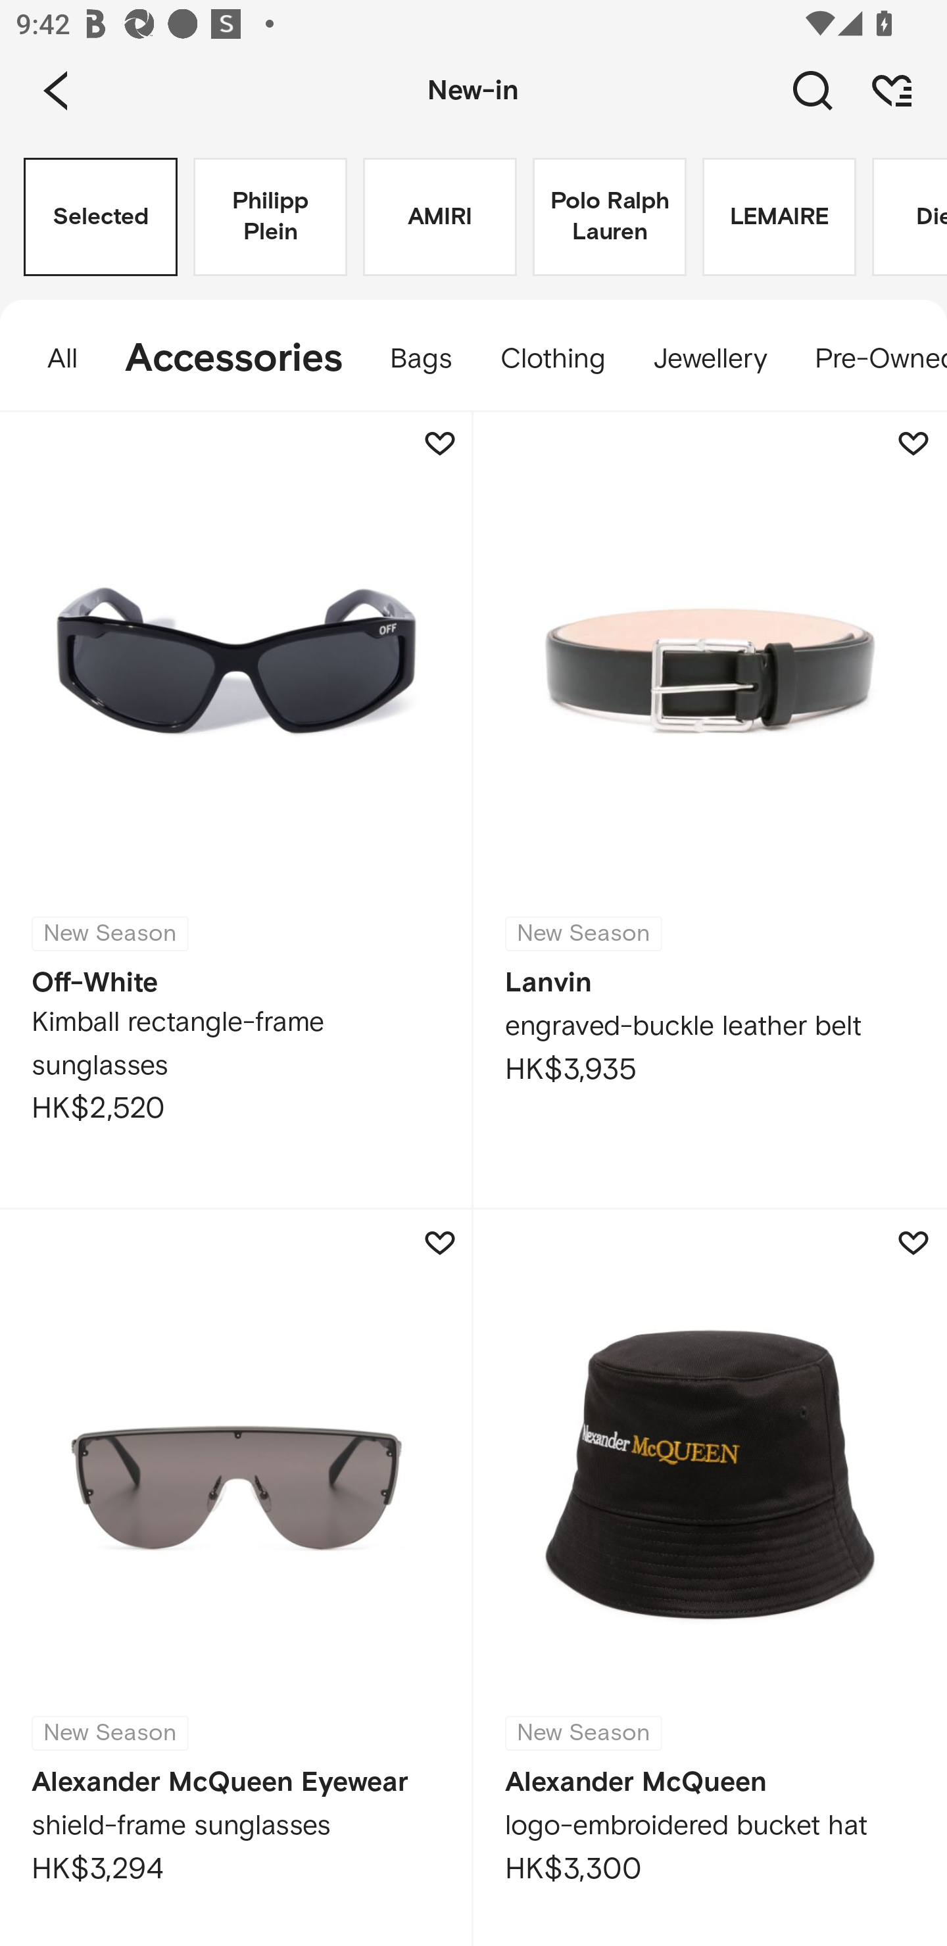 This screenshot has width=947, height=1946. I want to click on Philipp Plein, so click(270, 217).